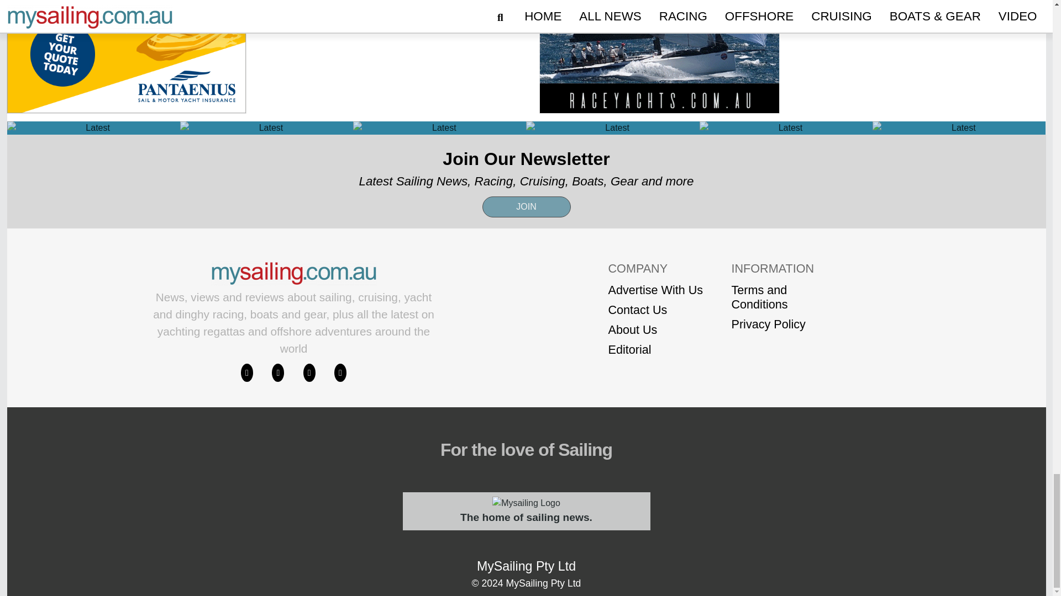 This screenshot has width=1061, height=596. Describe the element at coordinates (655, 330) in the screenshot. I see `About Us` at that location.